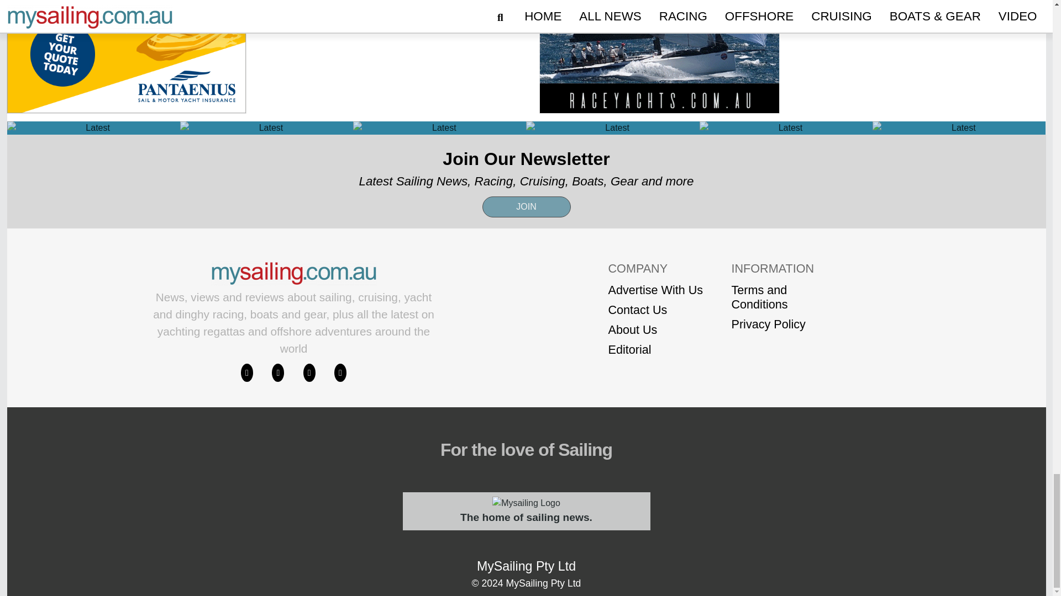 This screenshot has width=1061, height=596. Describe the element at coordinates (655, 330) in the screenshot. I see `About Us` at that location.